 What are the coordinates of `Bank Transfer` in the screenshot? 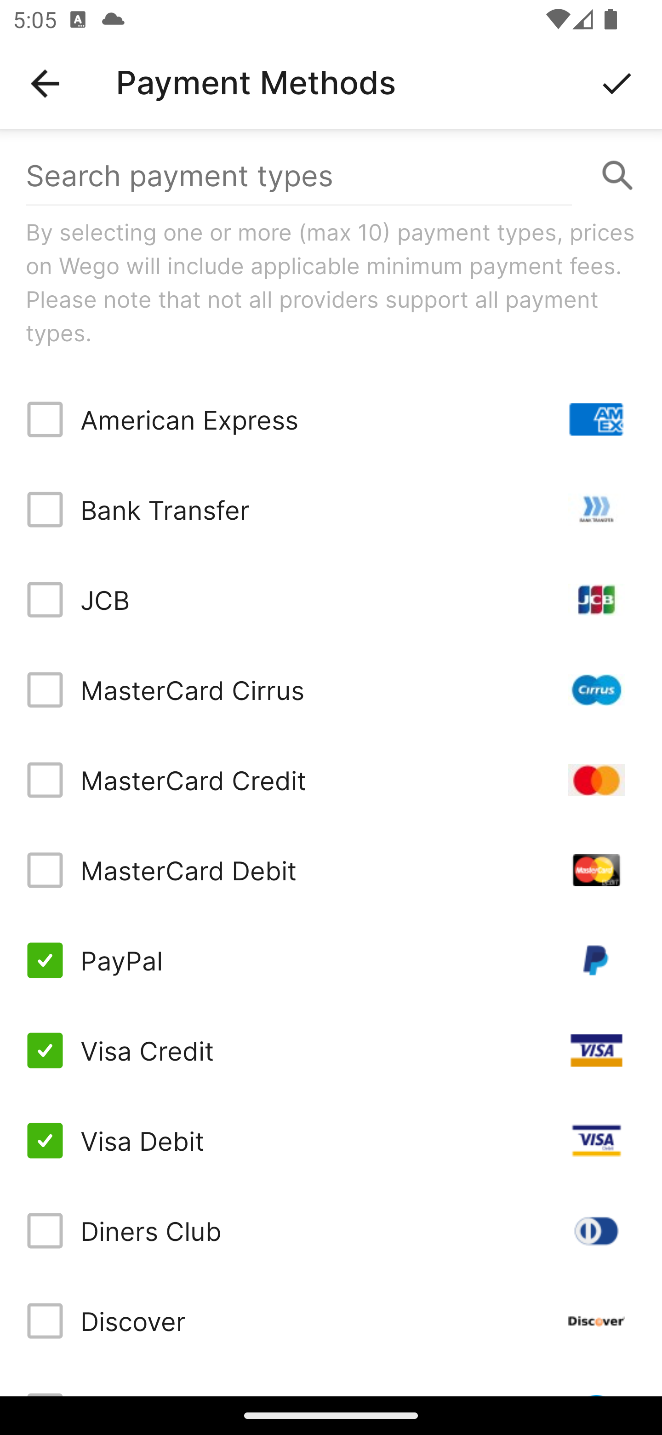 It's located at (331, 510).